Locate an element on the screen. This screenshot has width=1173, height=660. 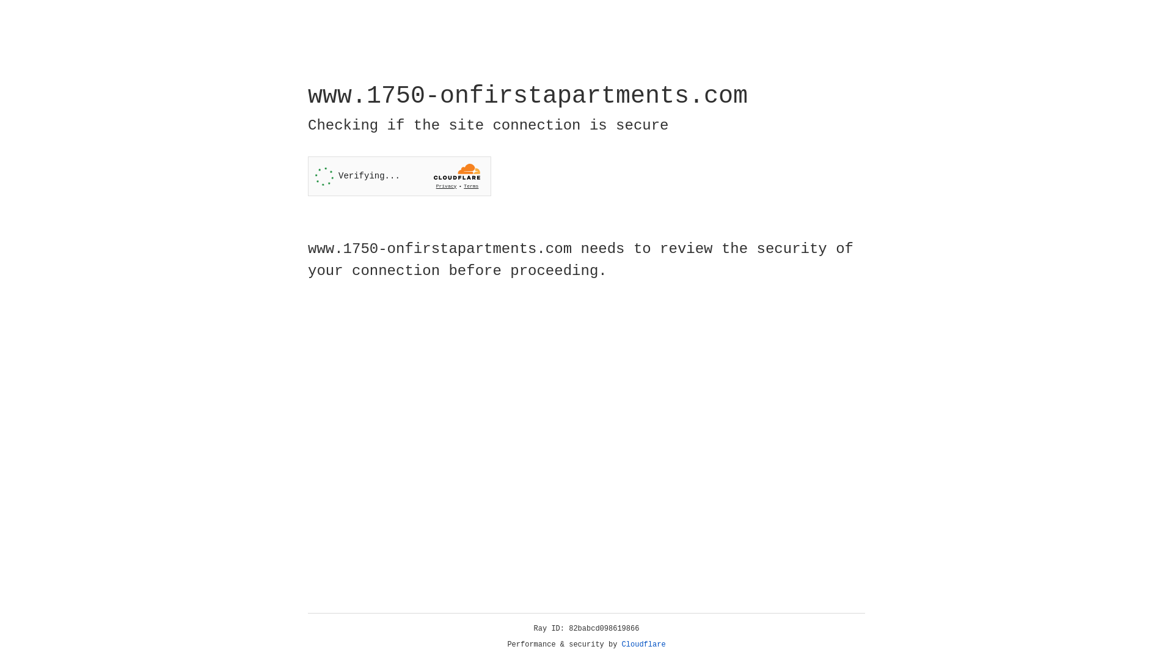
Cloudflare is located at coordinates (644, 645).